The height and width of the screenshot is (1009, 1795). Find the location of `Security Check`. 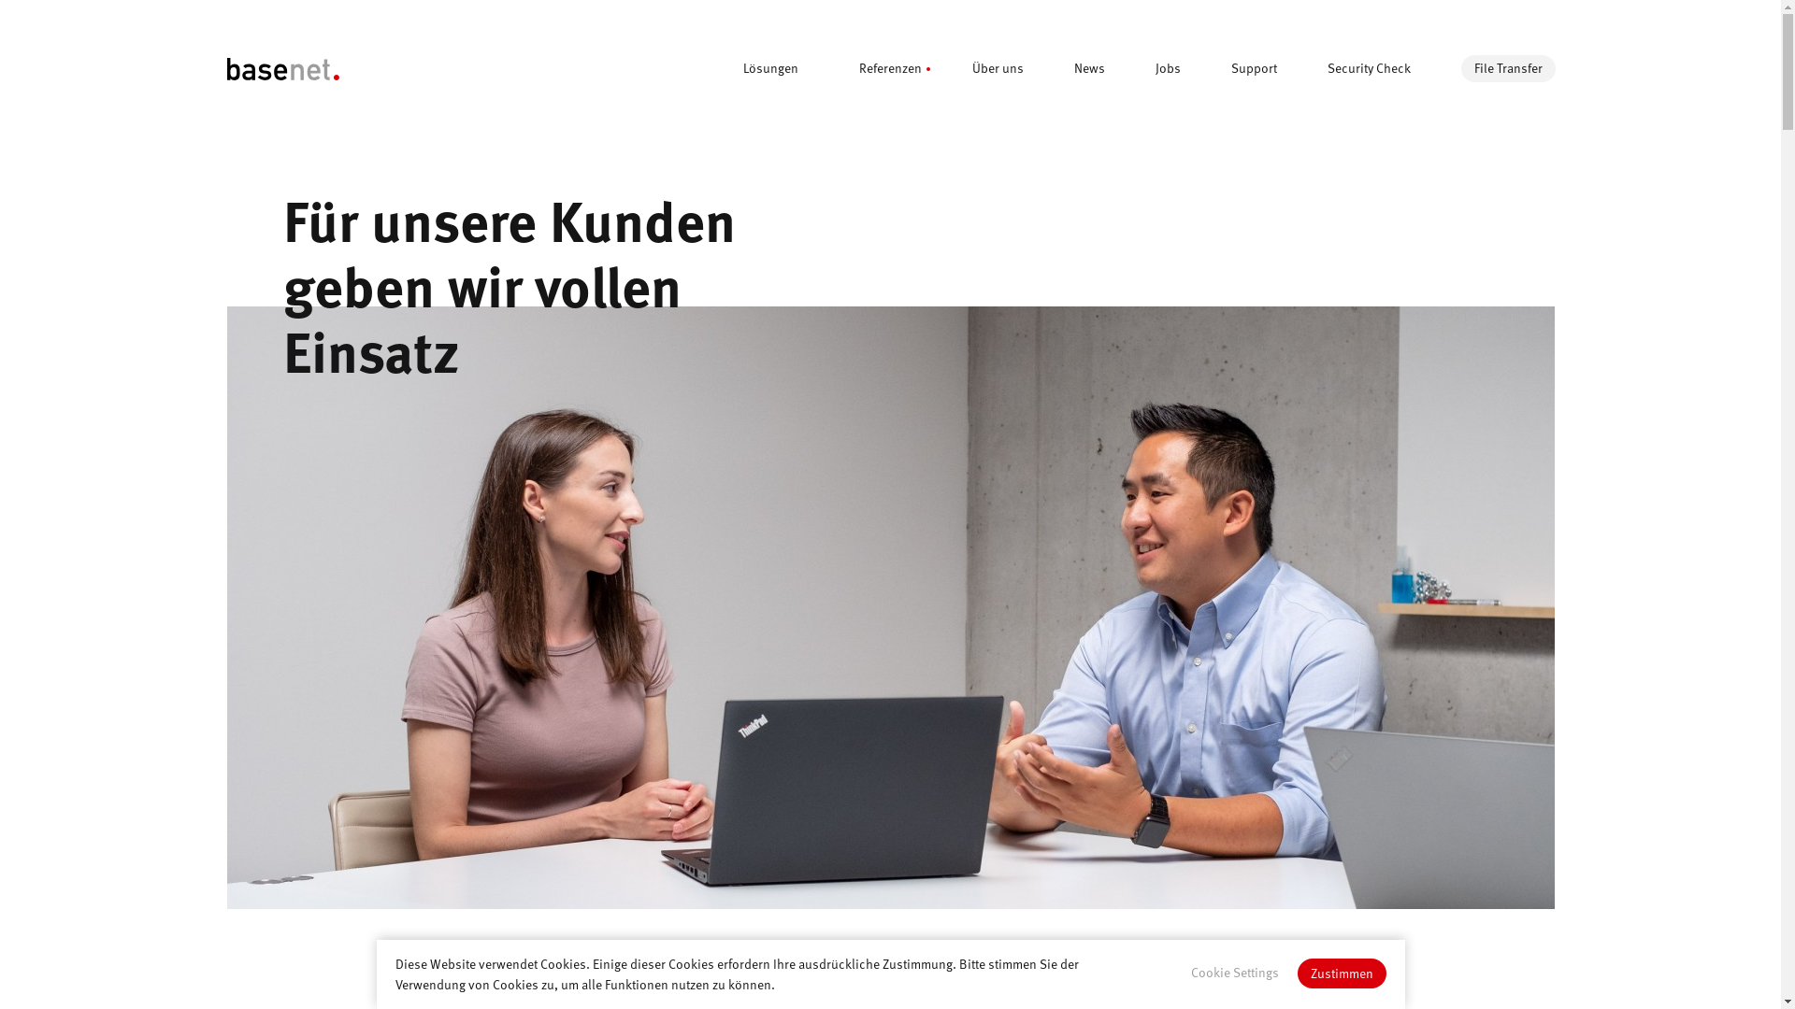

Security Check is located at coordinates (1374, 67).